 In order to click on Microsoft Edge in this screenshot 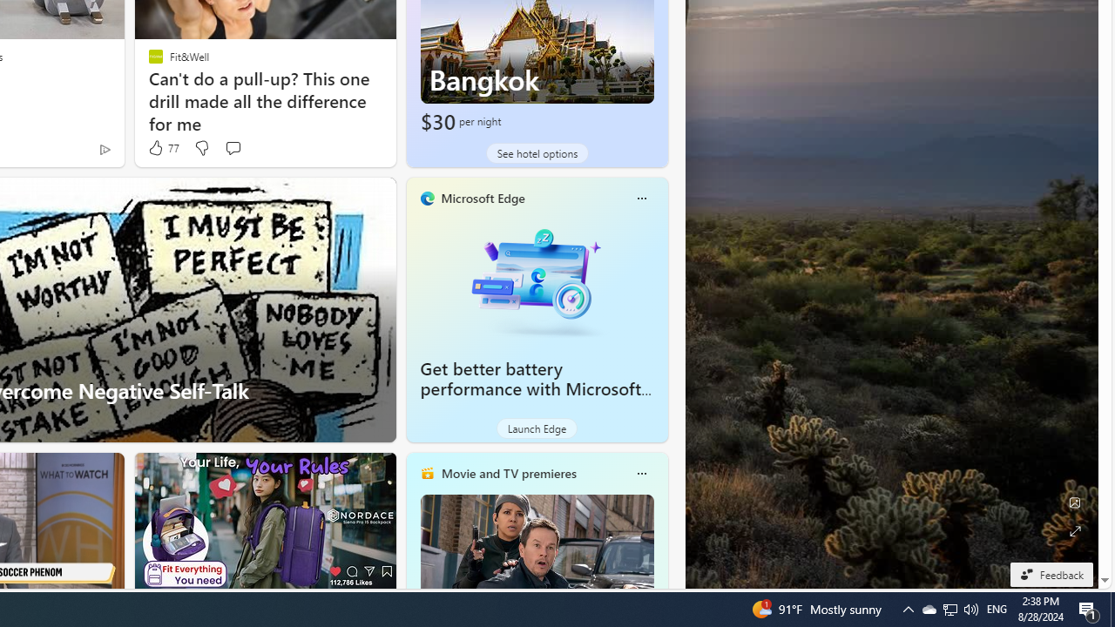, I will do `click(483, 198)`.